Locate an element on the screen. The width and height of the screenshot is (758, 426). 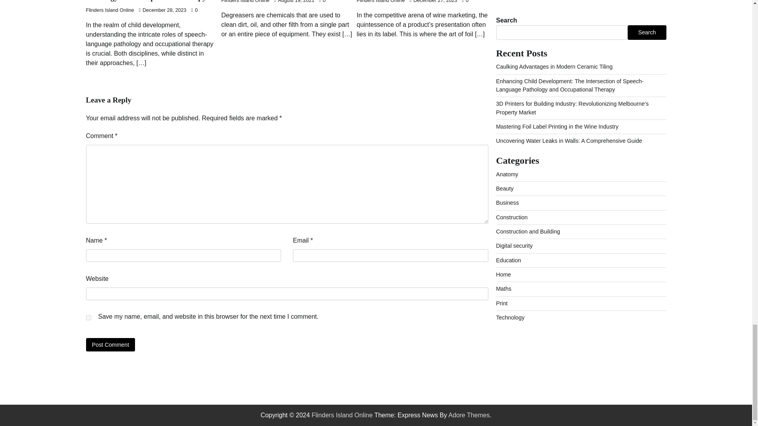
Flinders Island Online is located at coordinates (245, 2).